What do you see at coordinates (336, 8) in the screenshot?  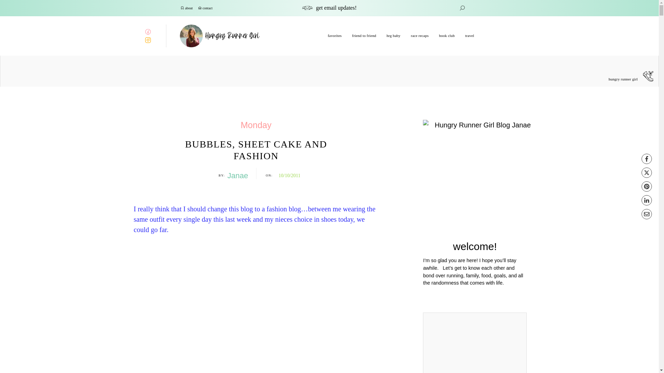 I see `get email updates!` at bounding box center [336, 8].